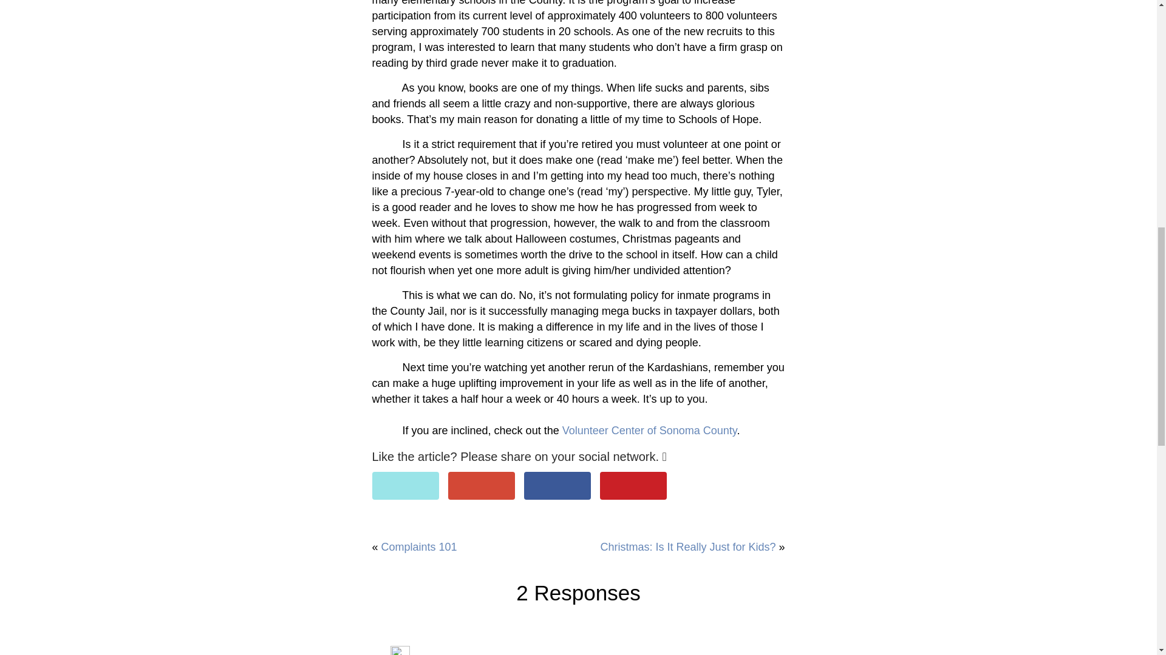  I want to click on Facebook, so click(557, 485).